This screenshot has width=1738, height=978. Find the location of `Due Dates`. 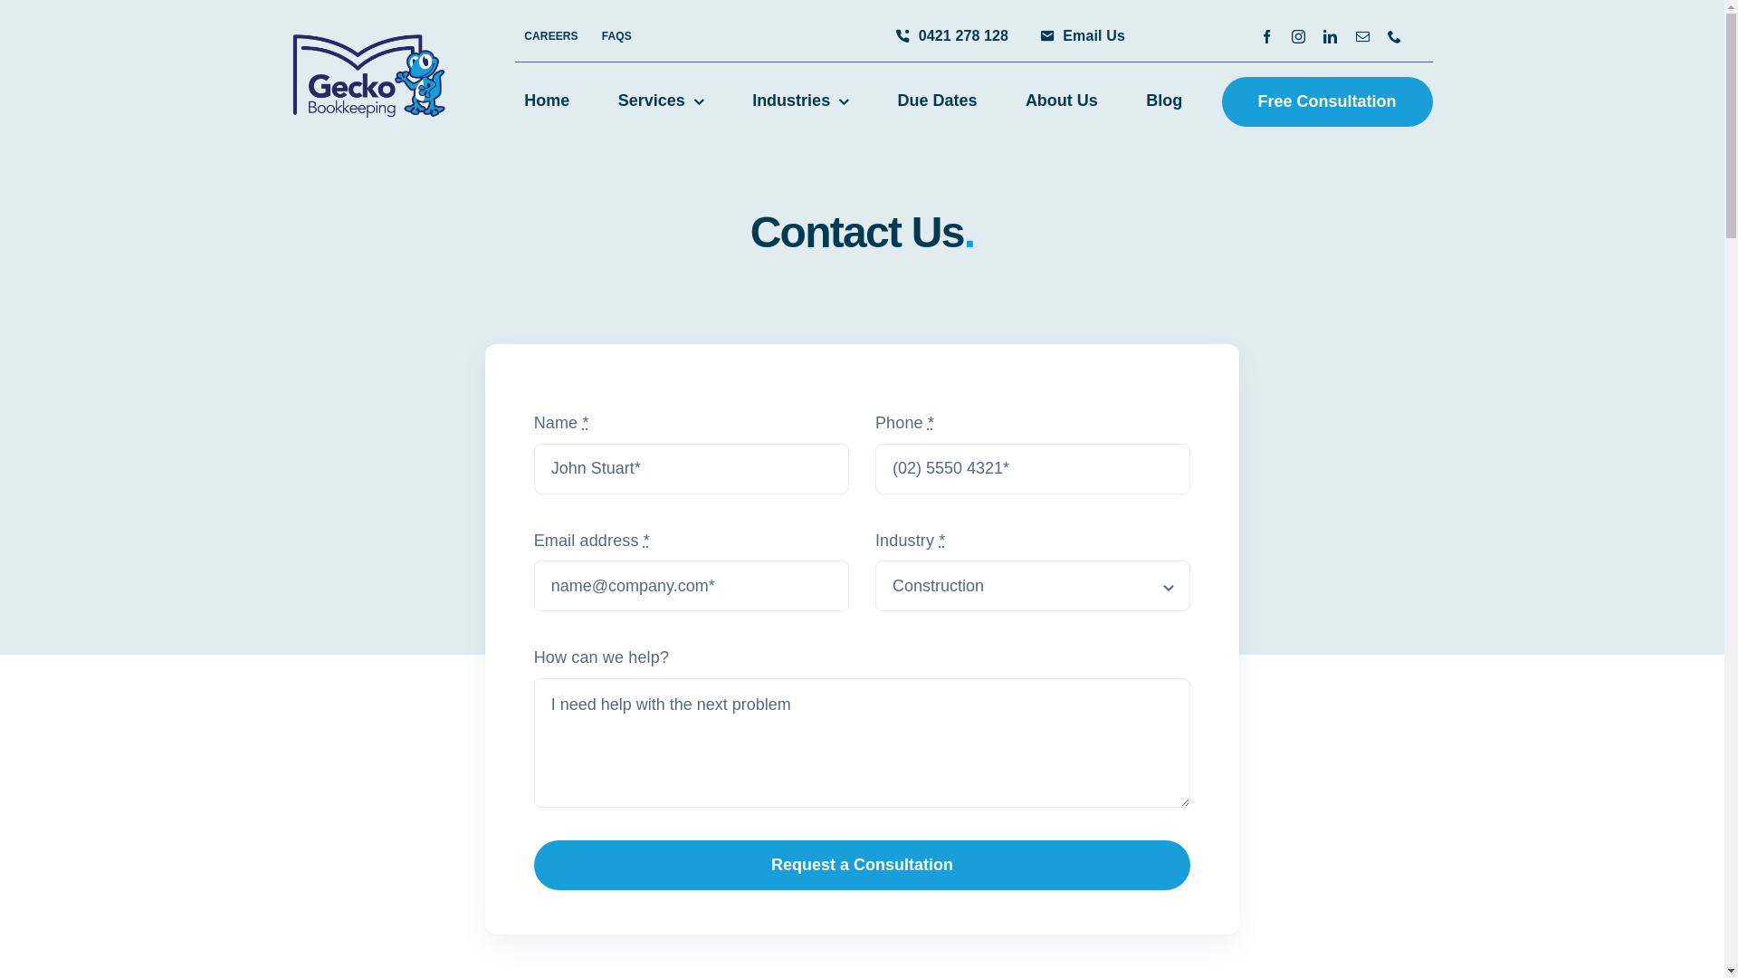

Due Dates is located at coordinates (938, 101).